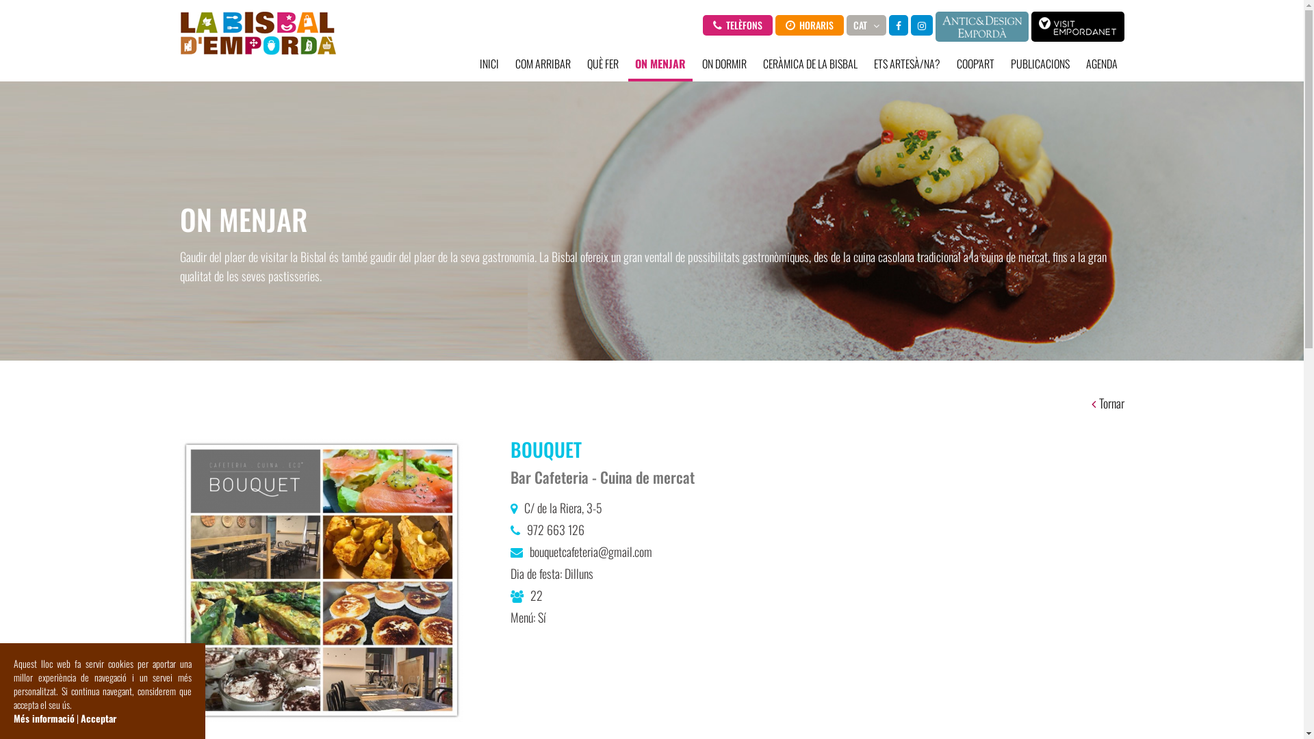 The image size is (1314, 739). What do you see at coordinates (99, 718) in the screenshot?
I see `Acceptar` at bounding box center [99, 718].